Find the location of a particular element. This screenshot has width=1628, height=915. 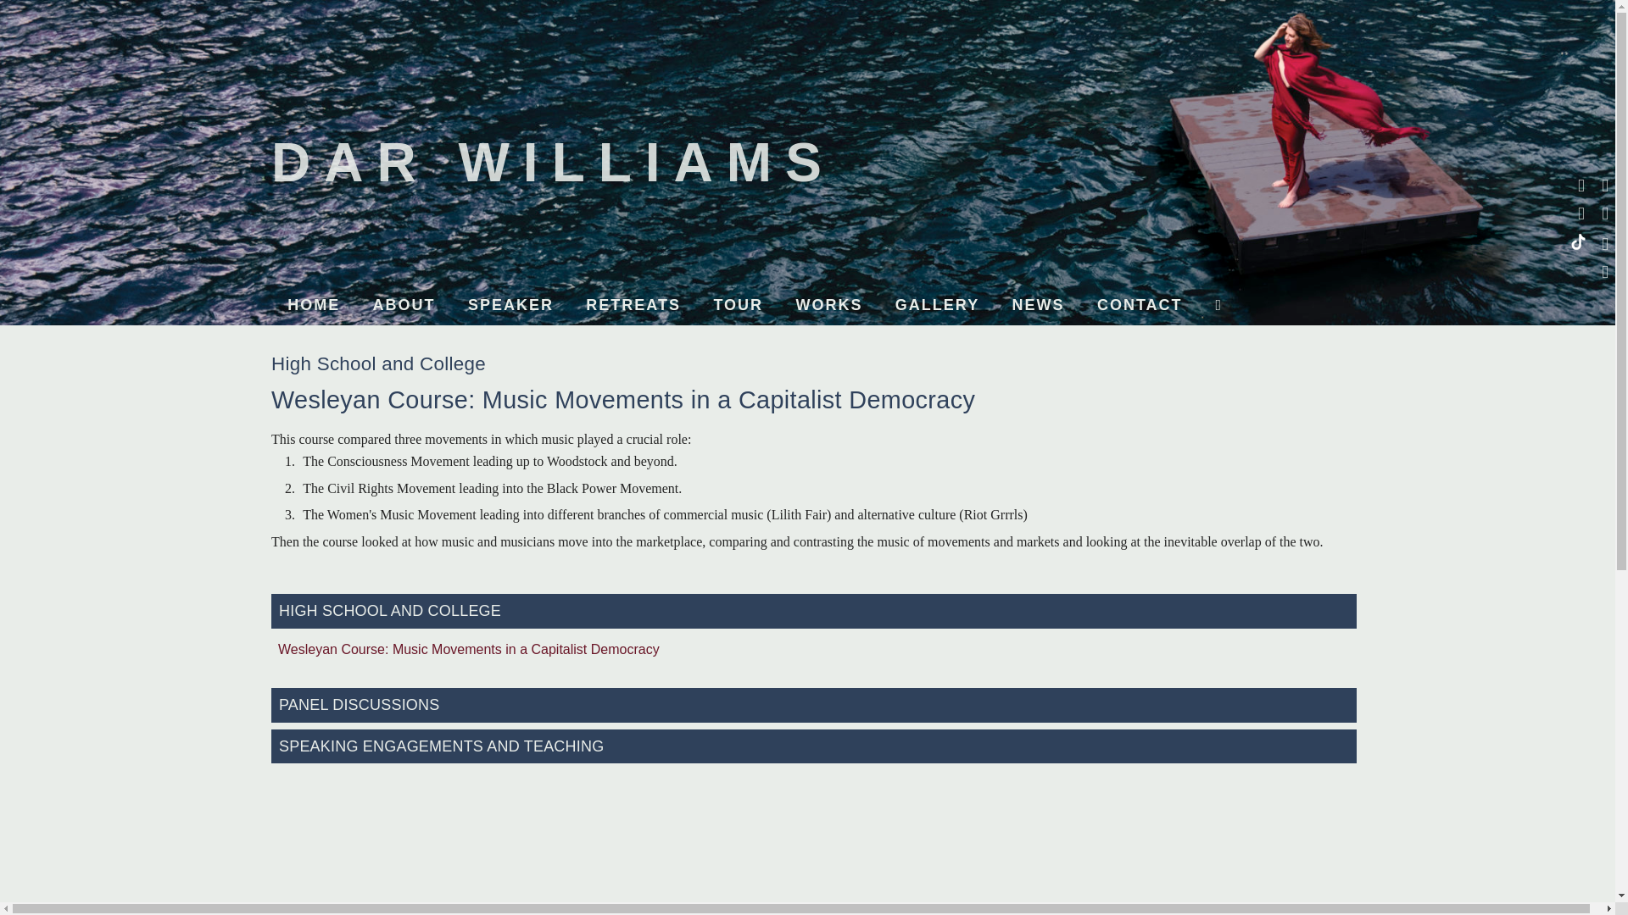

tiktok is located at coordinates (1578, 237).